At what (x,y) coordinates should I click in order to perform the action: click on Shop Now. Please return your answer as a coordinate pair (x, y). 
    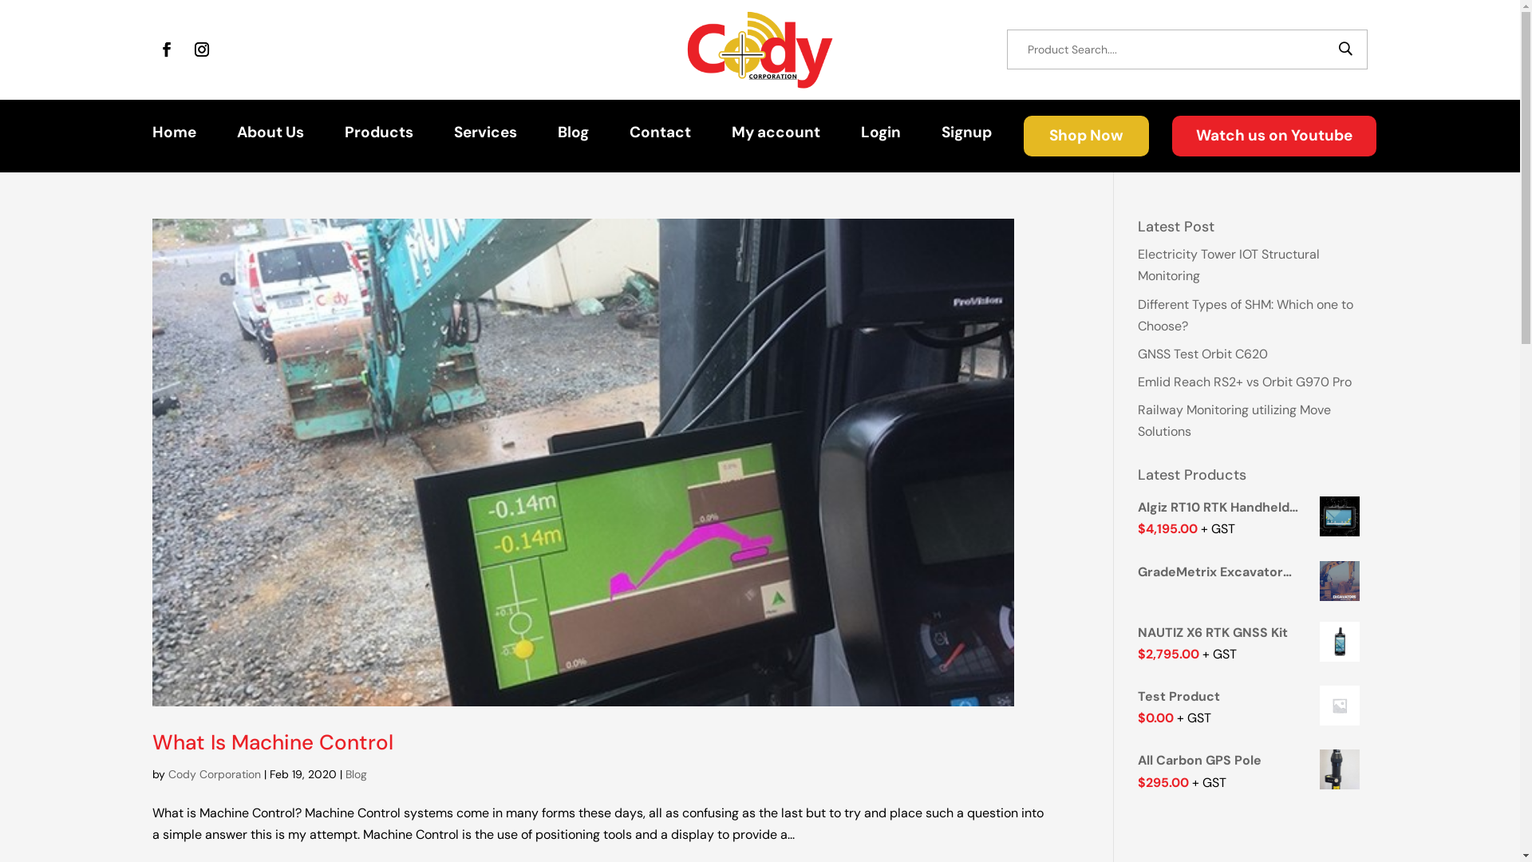
    Looking at the image, I should click on (1087, 136).